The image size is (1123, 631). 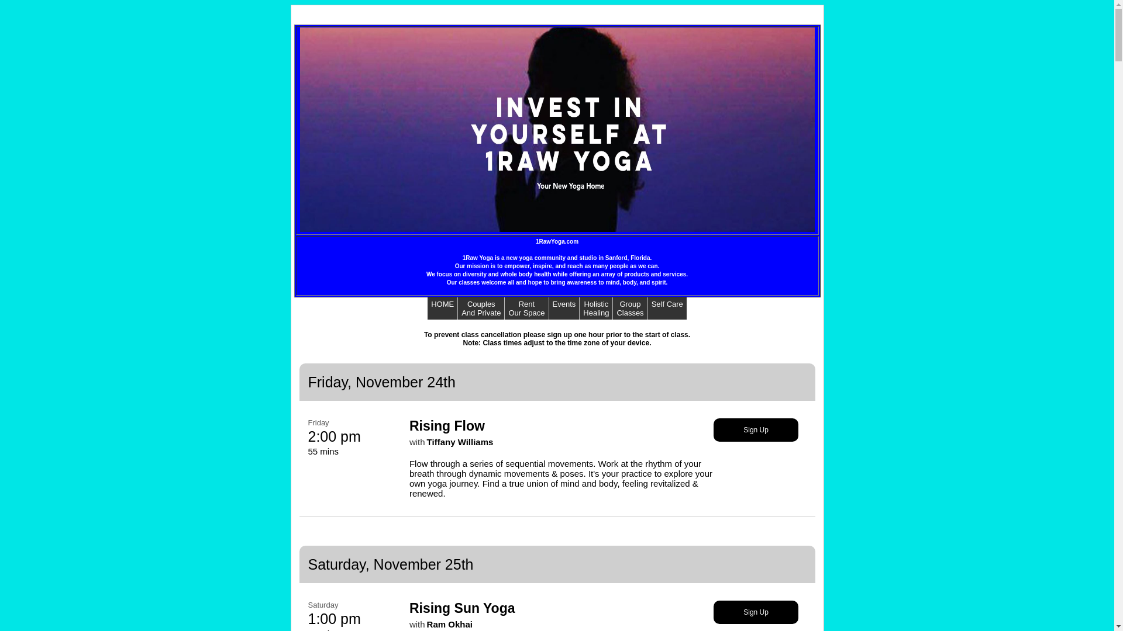 What do you see at coordinates (630, 308) in the screenshot?
I see `Group
Classes` at bounding box center [630, 308].